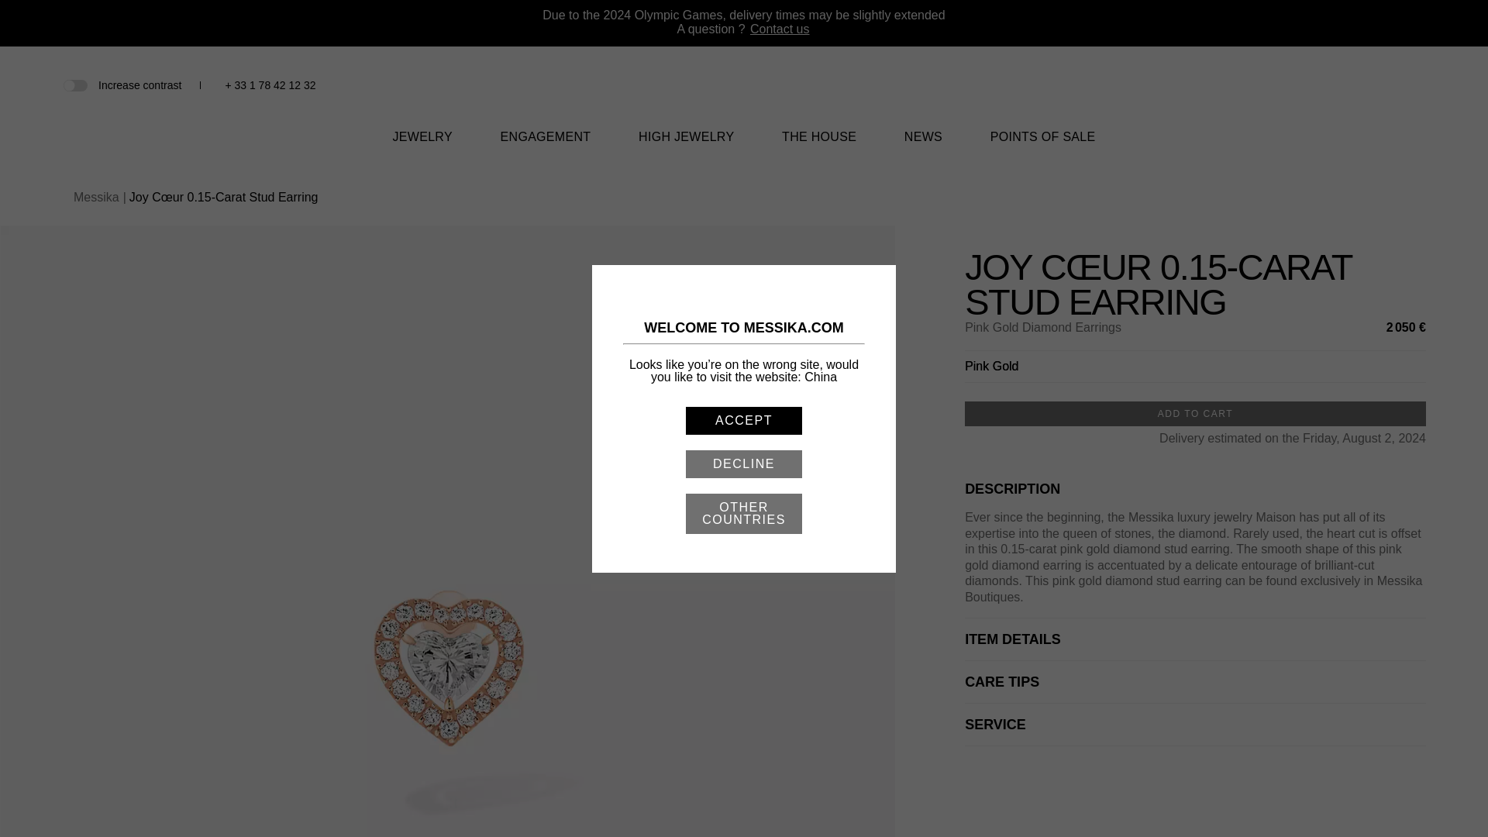 The image size is (1488, 837). I want to click on Shopping Cart, so click(1390, 85).